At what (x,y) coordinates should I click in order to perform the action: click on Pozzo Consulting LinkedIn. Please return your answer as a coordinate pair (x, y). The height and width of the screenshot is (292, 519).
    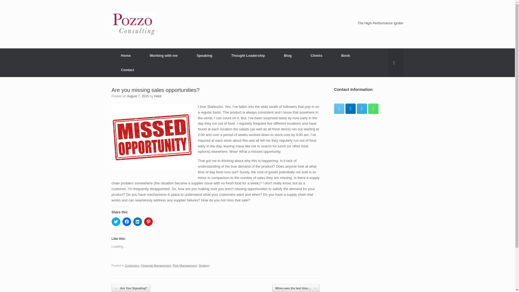
    Looking at the image, I should click on (350, 108).